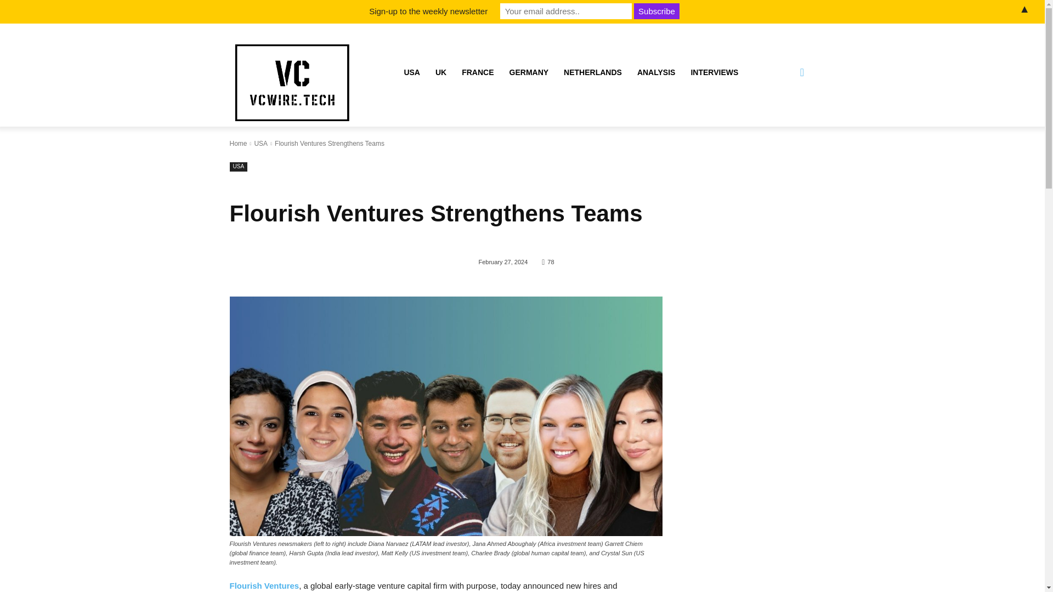 This screenshot has width=1053, height=592. I want to click on View all posts in USA, so click(260, 143).